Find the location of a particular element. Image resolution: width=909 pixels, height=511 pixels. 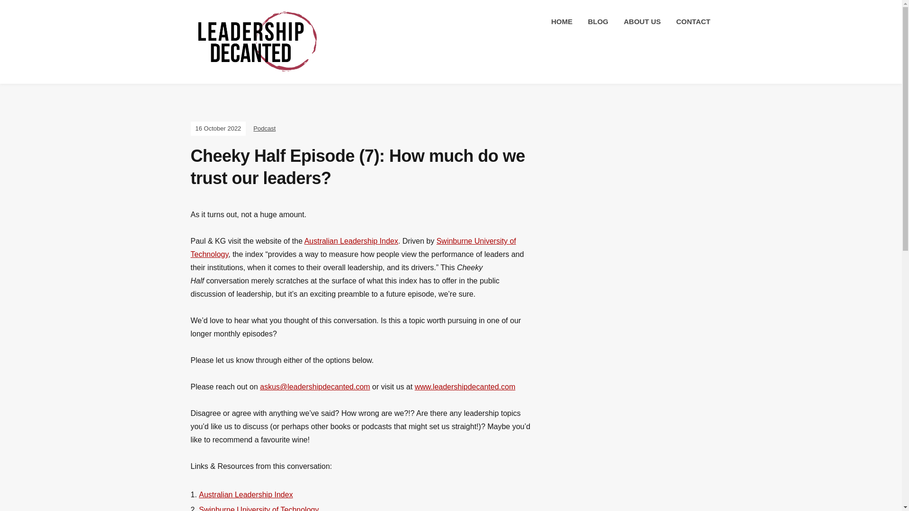

Australian Leadership Index is located at coordinates (351, 241).